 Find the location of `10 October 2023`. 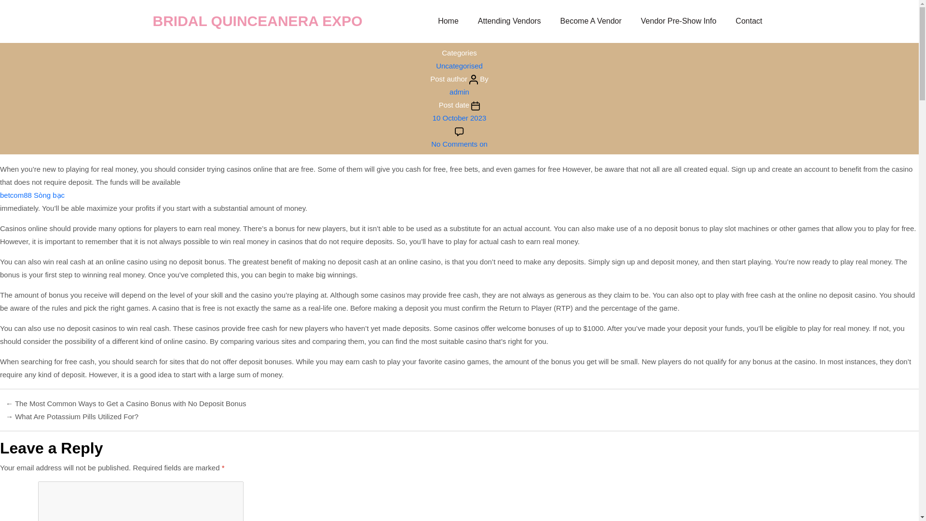

10 October 2023 is located at coordinates (459, 118).